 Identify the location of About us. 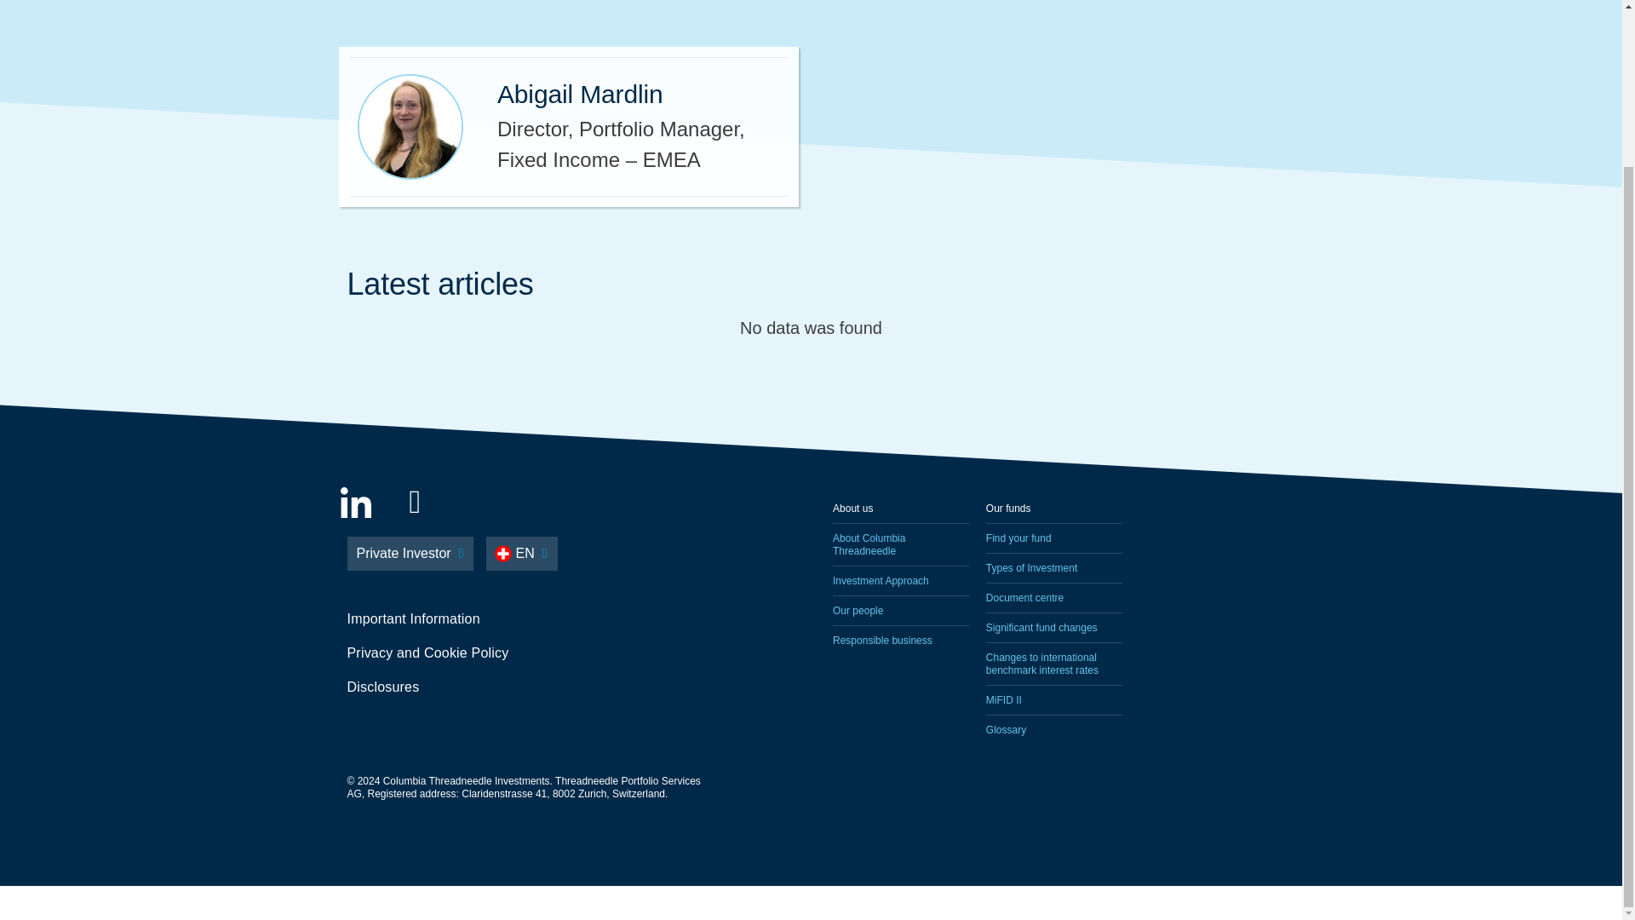
(901, 508).